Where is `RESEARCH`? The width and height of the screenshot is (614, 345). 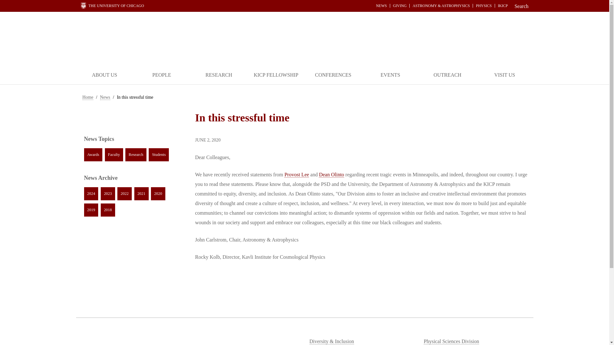
RESEARCH is located at coordinates (219, 75).